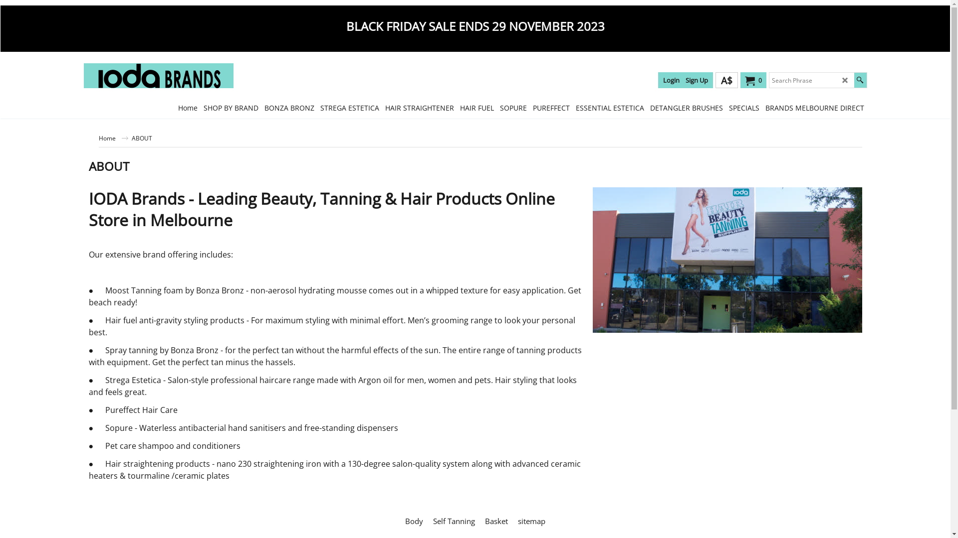 This screenshot has width=958, height=538. I want to click on STREGA ESTETICA, so click(350, 108).